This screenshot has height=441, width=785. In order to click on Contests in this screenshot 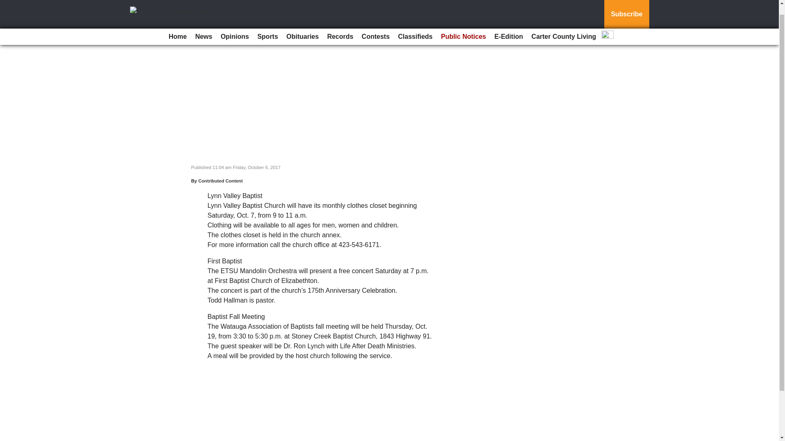, I will do `click(376, 27)`.